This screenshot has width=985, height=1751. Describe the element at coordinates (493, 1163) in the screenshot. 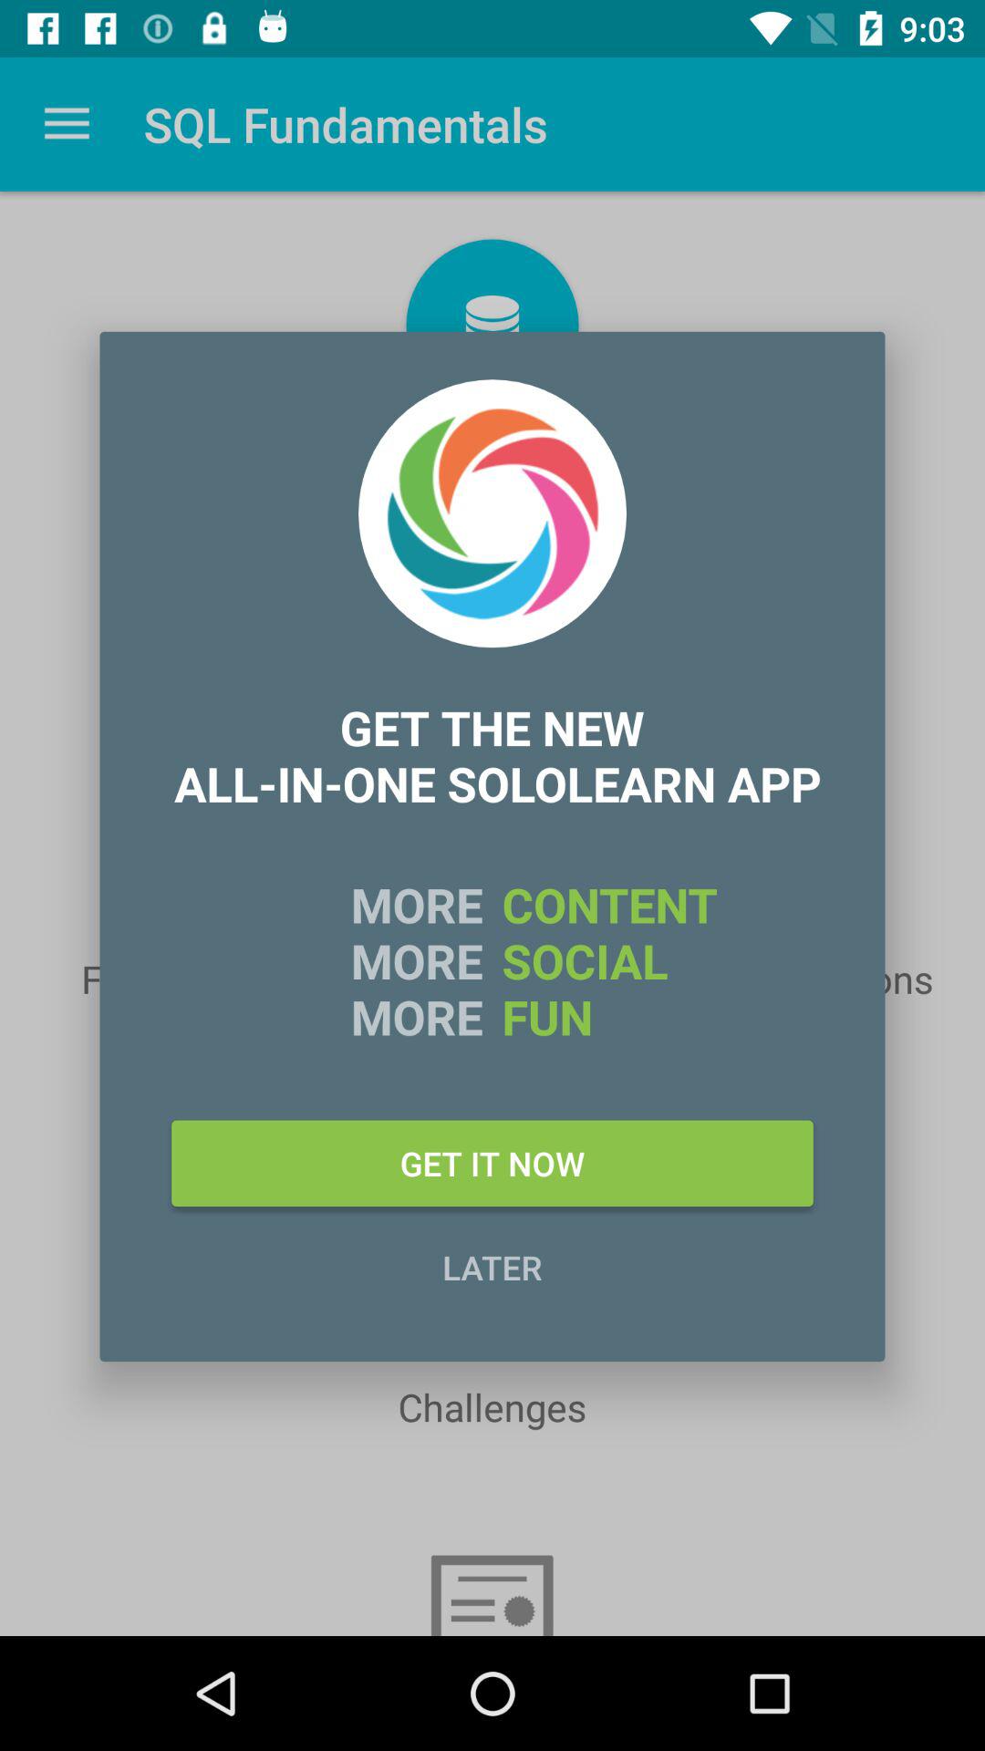

I see `click the get it now` at that location.